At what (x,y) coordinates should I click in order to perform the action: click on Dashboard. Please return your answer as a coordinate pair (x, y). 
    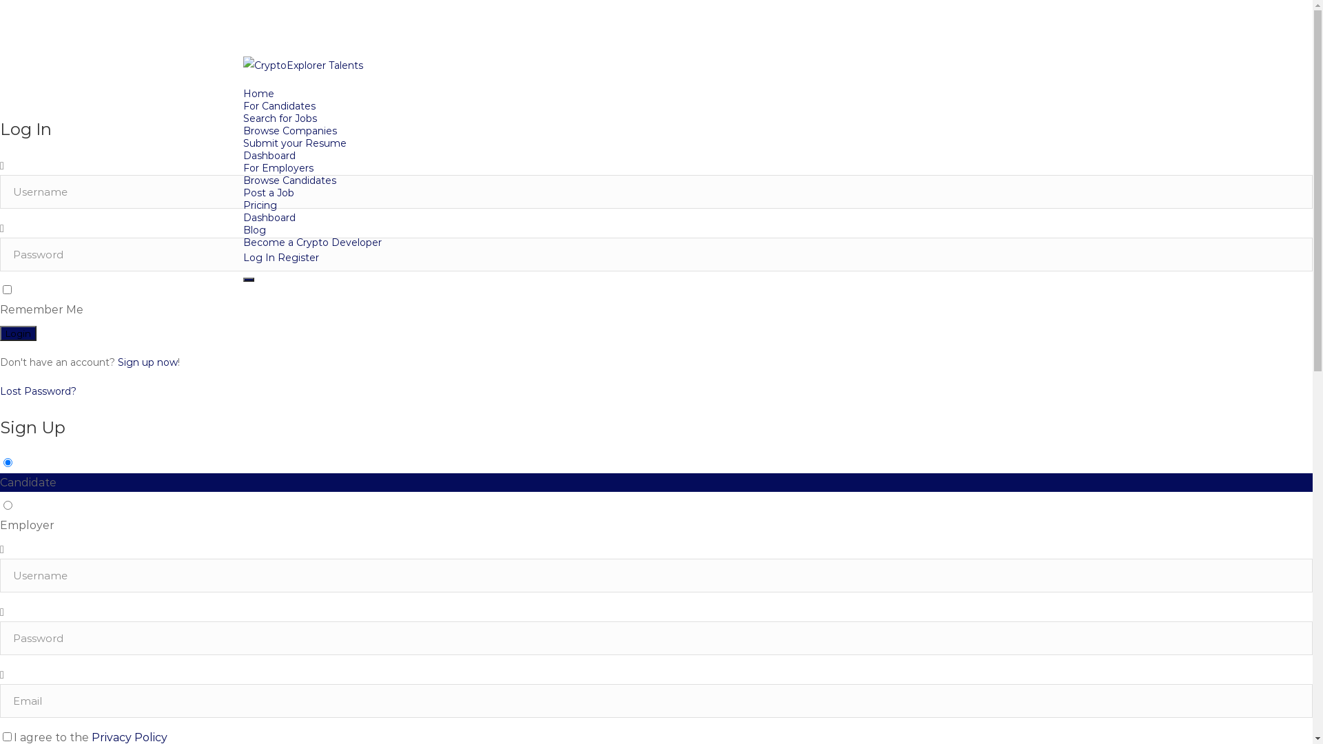
    Looking at the image, I should click on (269, 156).